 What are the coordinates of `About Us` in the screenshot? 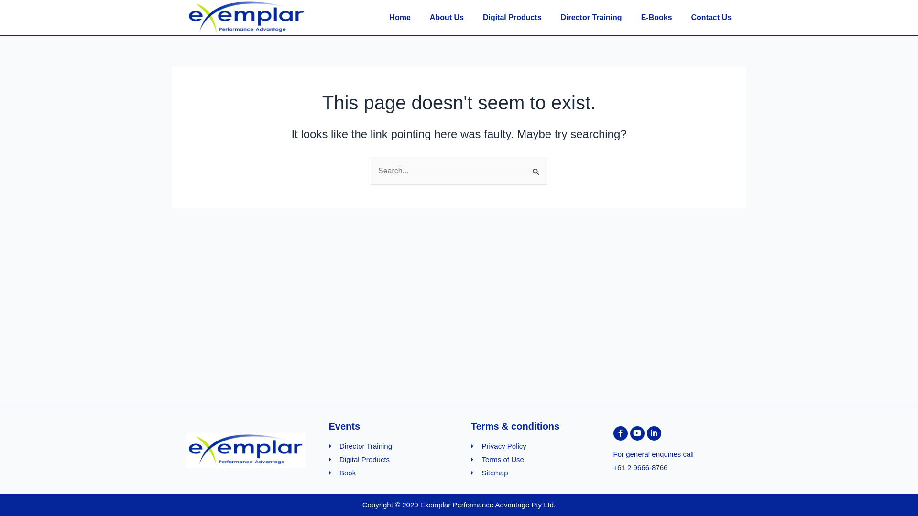 It's located at (447, 18).